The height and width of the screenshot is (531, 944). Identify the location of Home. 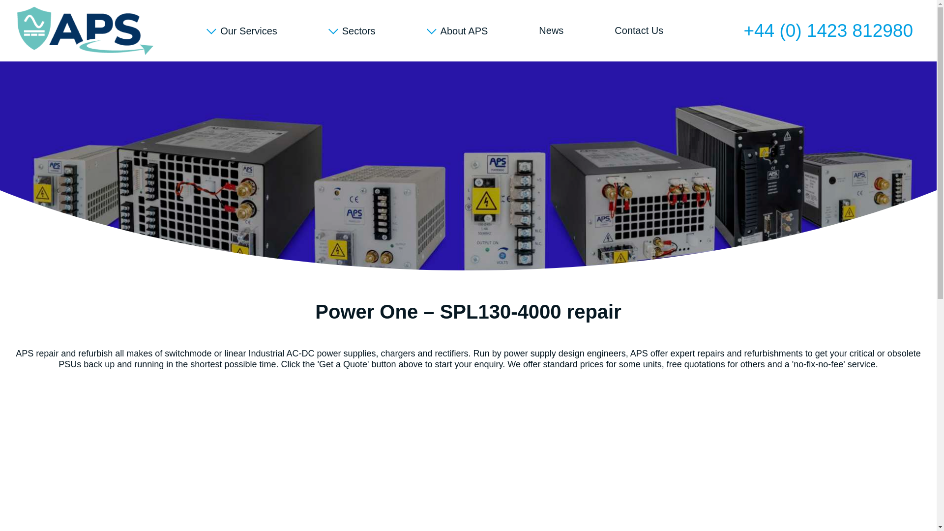
(85, 30).